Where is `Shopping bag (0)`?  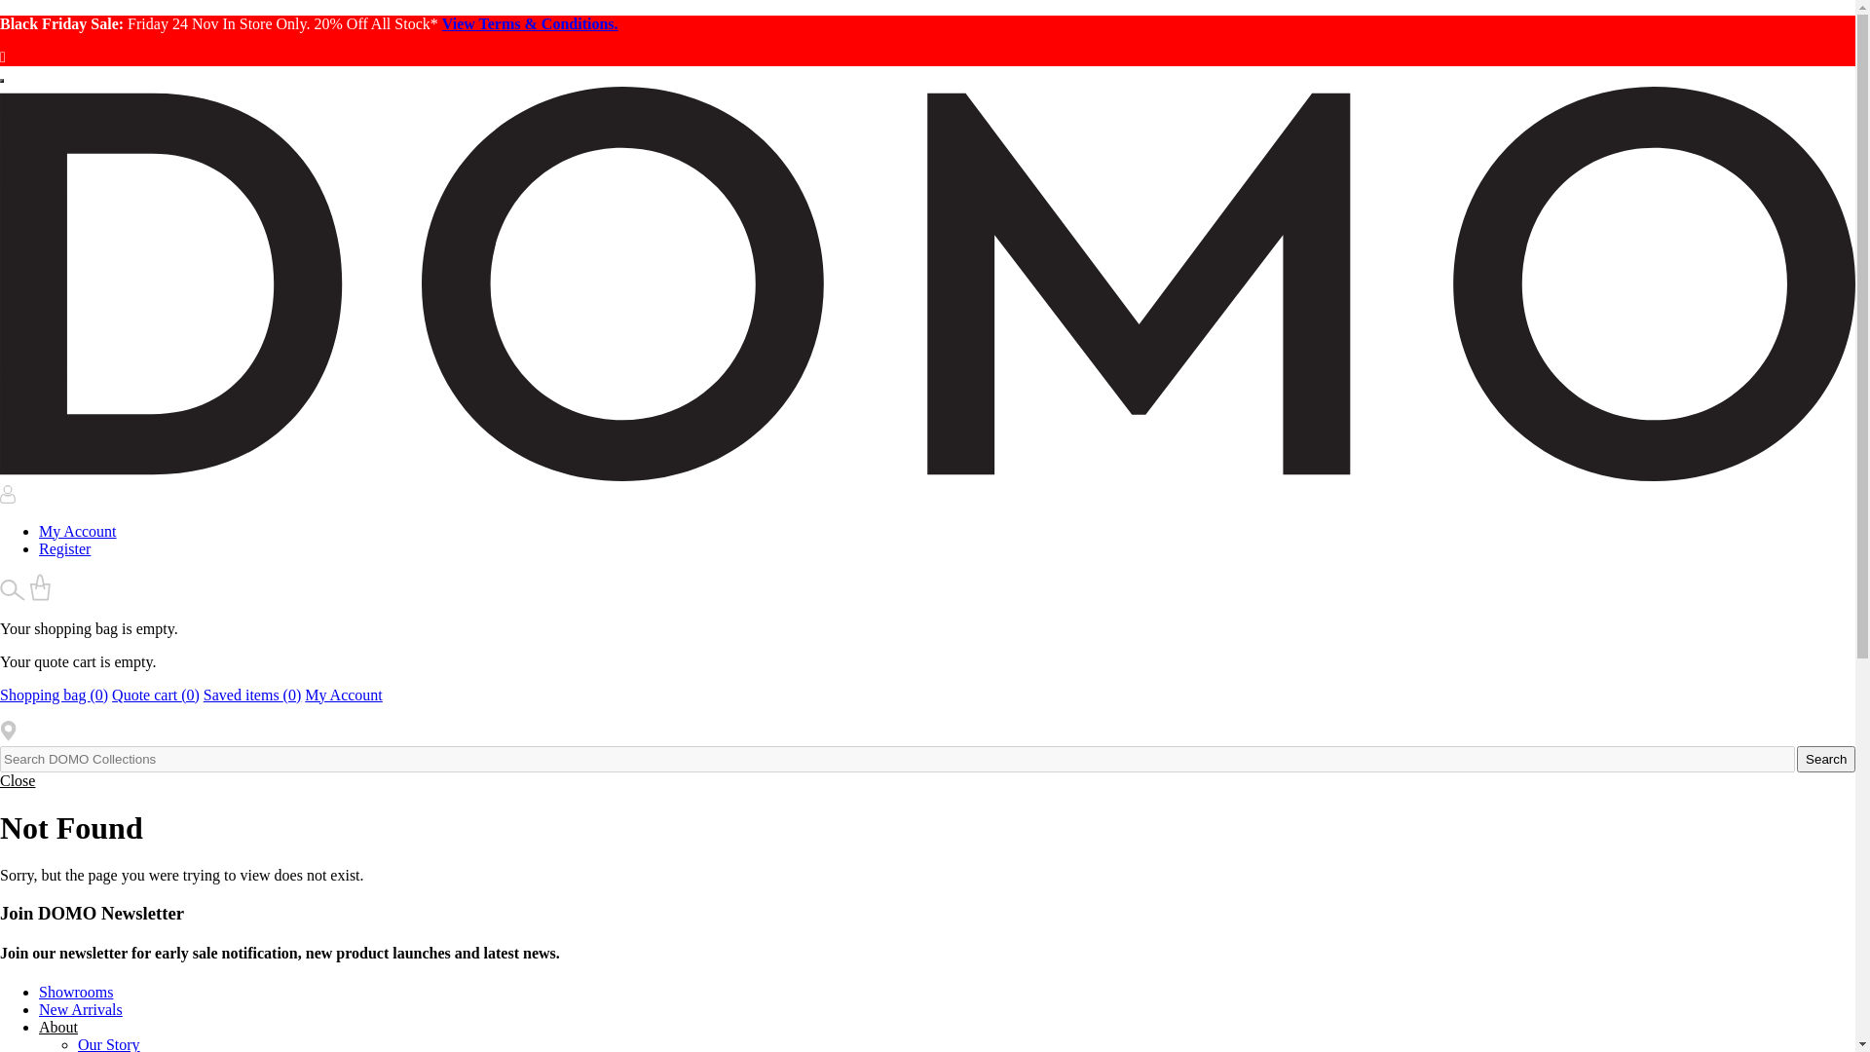 Shopping bag (0) is located at coordinates (55, 695).